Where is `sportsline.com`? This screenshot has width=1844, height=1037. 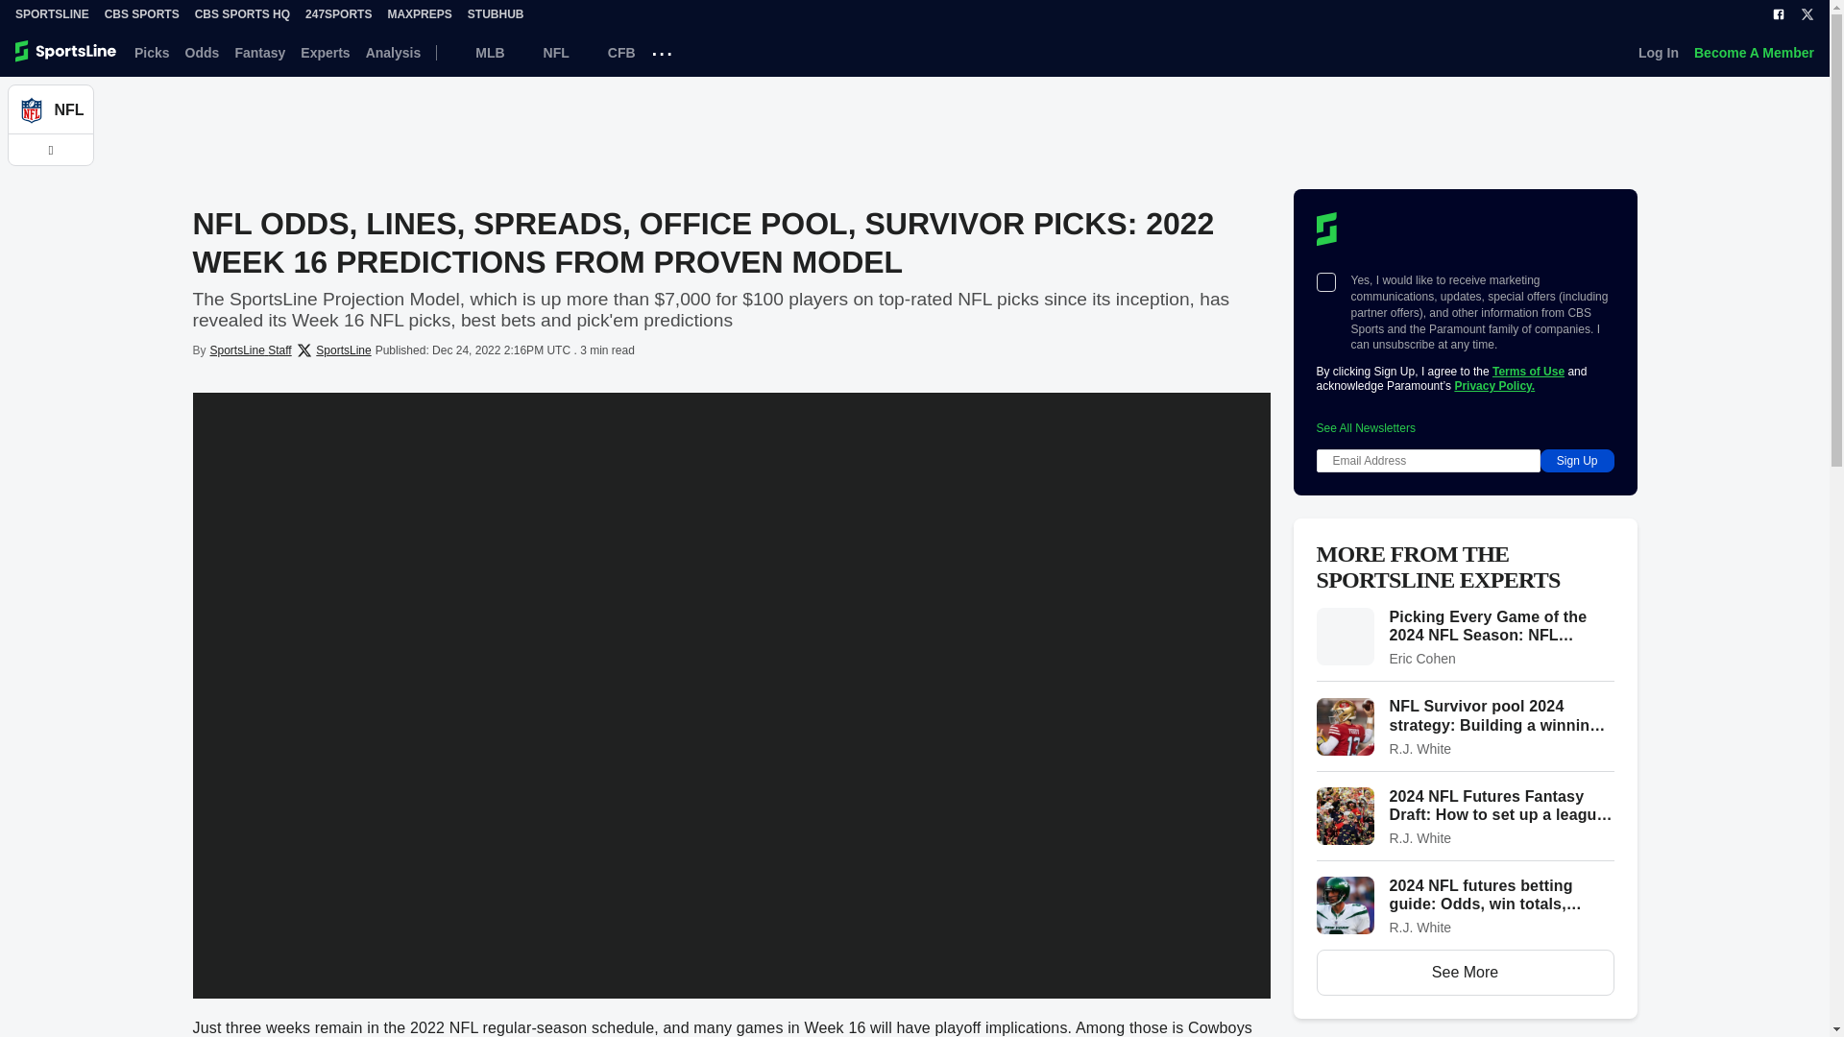 sportsline.com is located at coordinates (67, 52).